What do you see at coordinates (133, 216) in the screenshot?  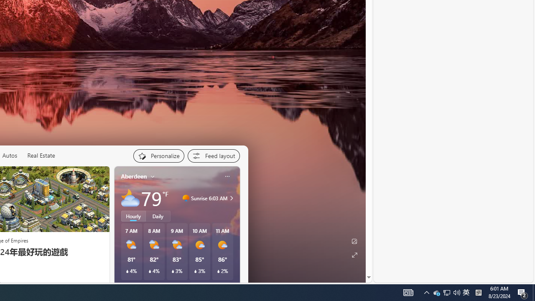 I see `Hourly` at bounding box center [133, 216].